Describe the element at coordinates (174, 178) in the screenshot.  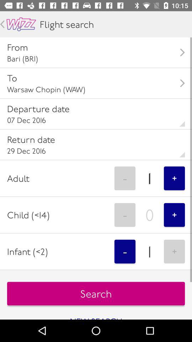
I see `launch the +` at that location.